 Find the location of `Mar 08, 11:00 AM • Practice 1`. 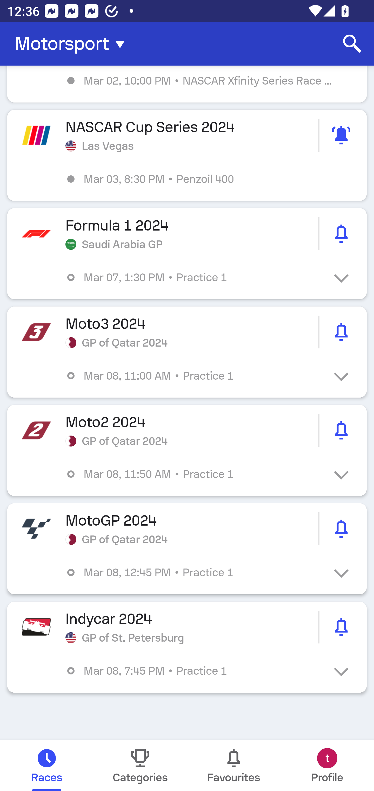

Mar 08, 11:00 AM • Practice 1 is located at coordinates (194, 376).